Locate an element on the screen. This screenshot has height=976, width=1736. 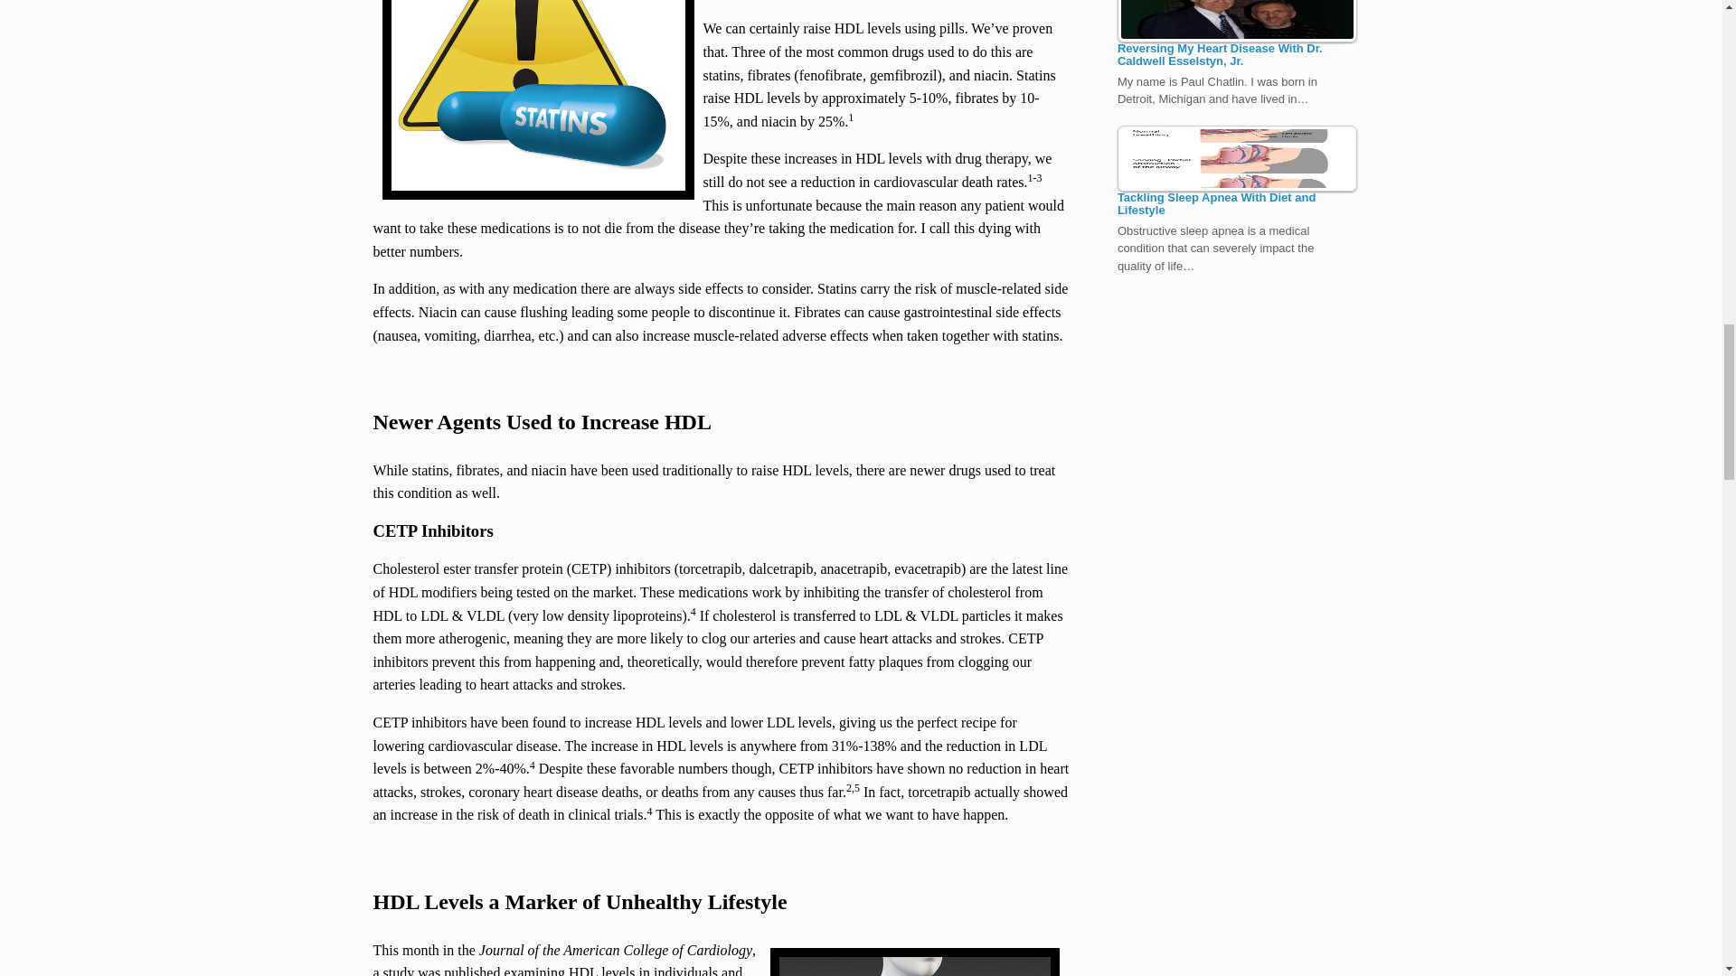
Reversing My Heart Disease With Dr. Caldwell Esselstyn, Jr. is located at coordinates (1237, 22).